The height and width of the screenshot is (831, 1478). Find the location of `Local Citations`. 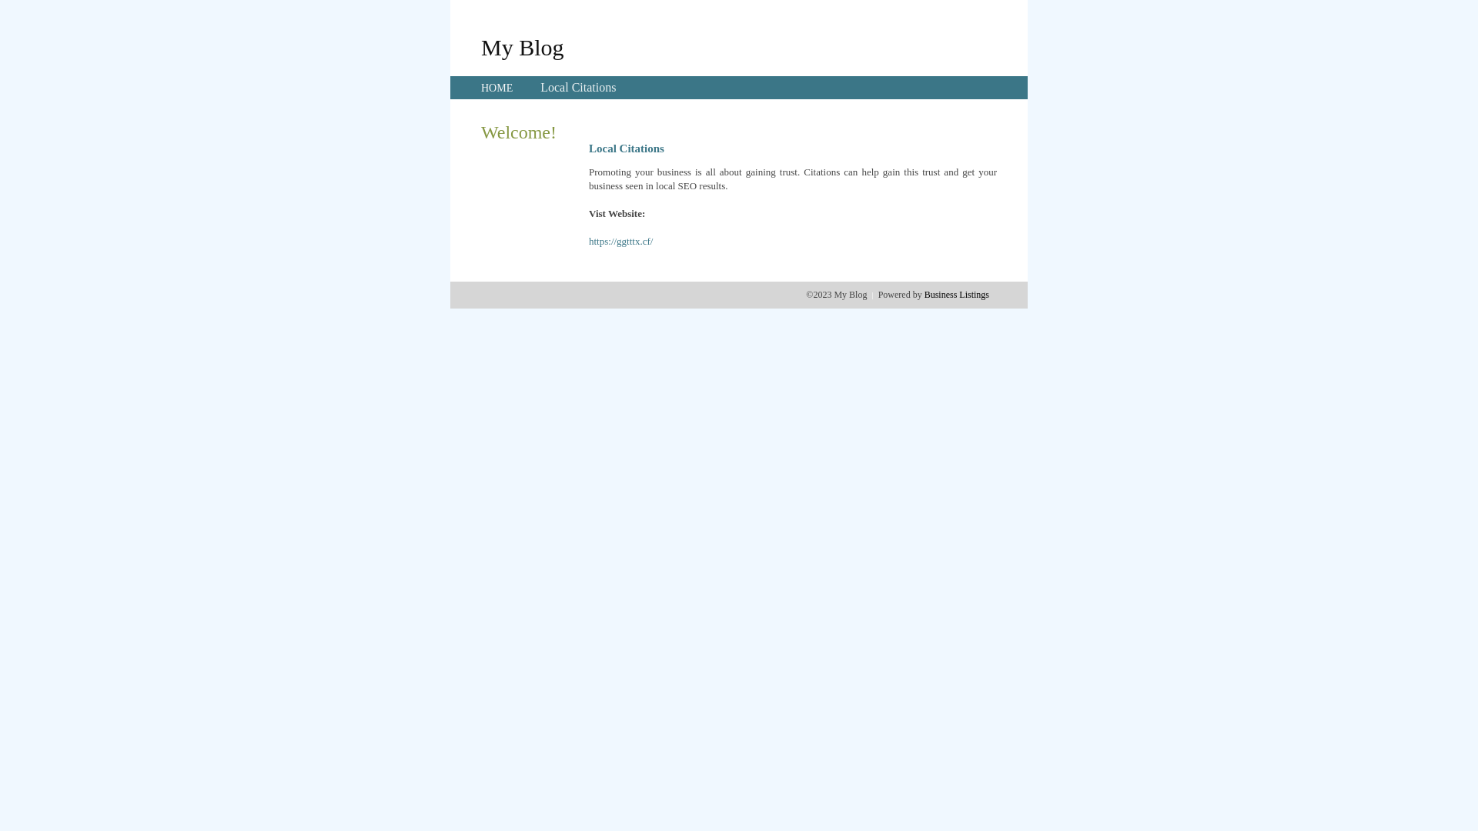

Local Citations is located at coordinates (578, 88).